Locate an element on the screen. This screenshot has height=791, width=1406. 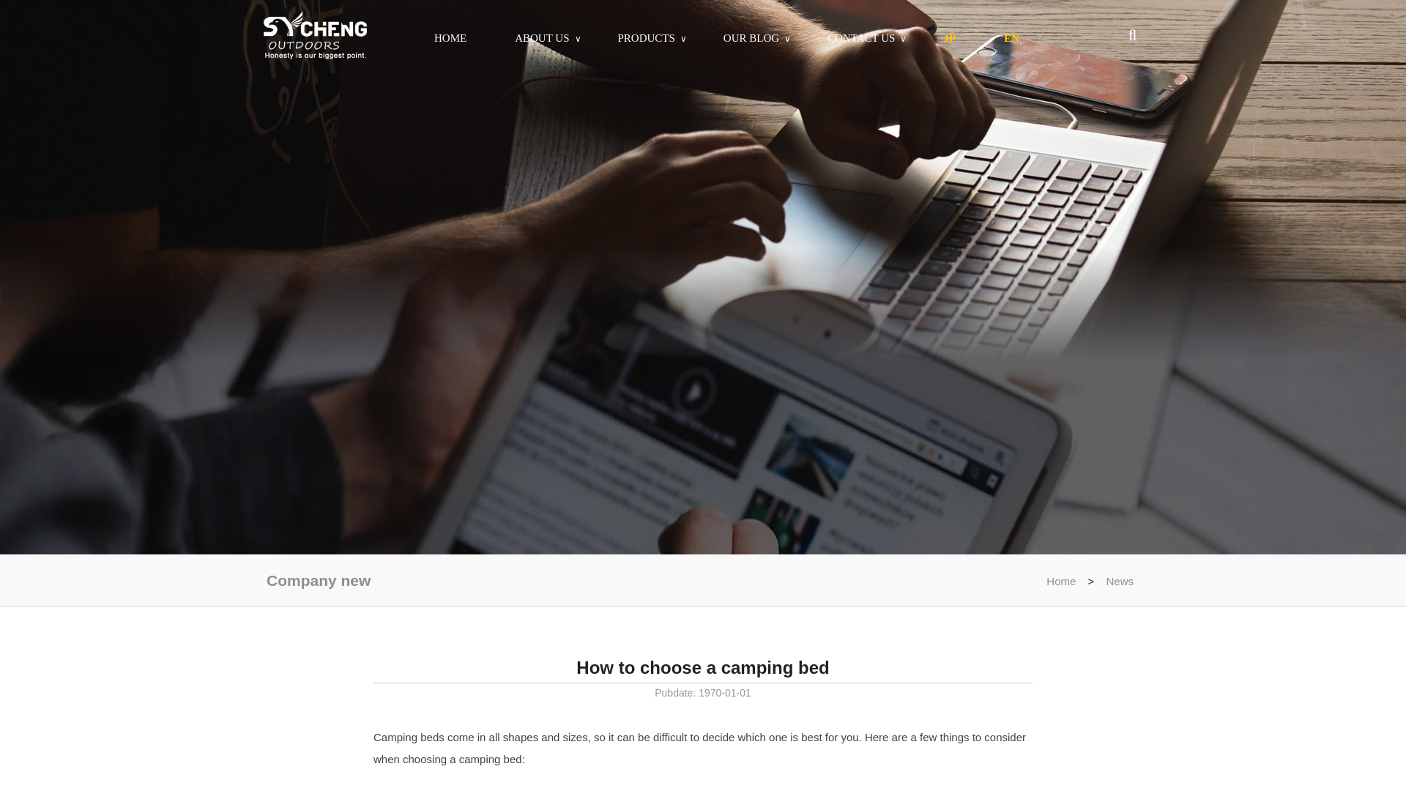
OUR BLOG is located at coordinates (751, 38).